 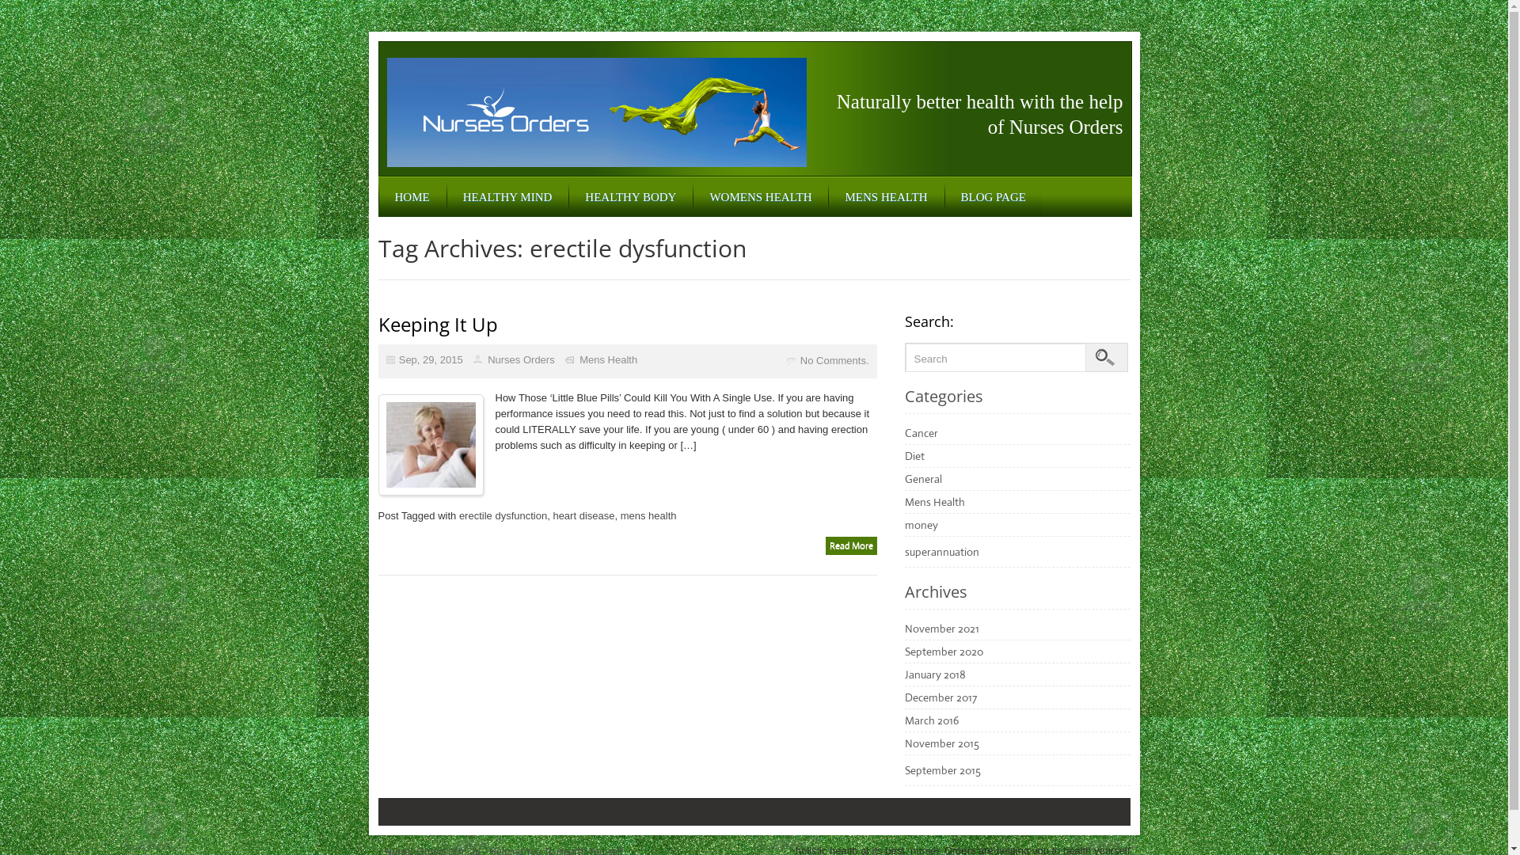 What do you see at coordinates (940, 697) in the screenshot?
I see `December 2017` at bounding box center [940, 697].